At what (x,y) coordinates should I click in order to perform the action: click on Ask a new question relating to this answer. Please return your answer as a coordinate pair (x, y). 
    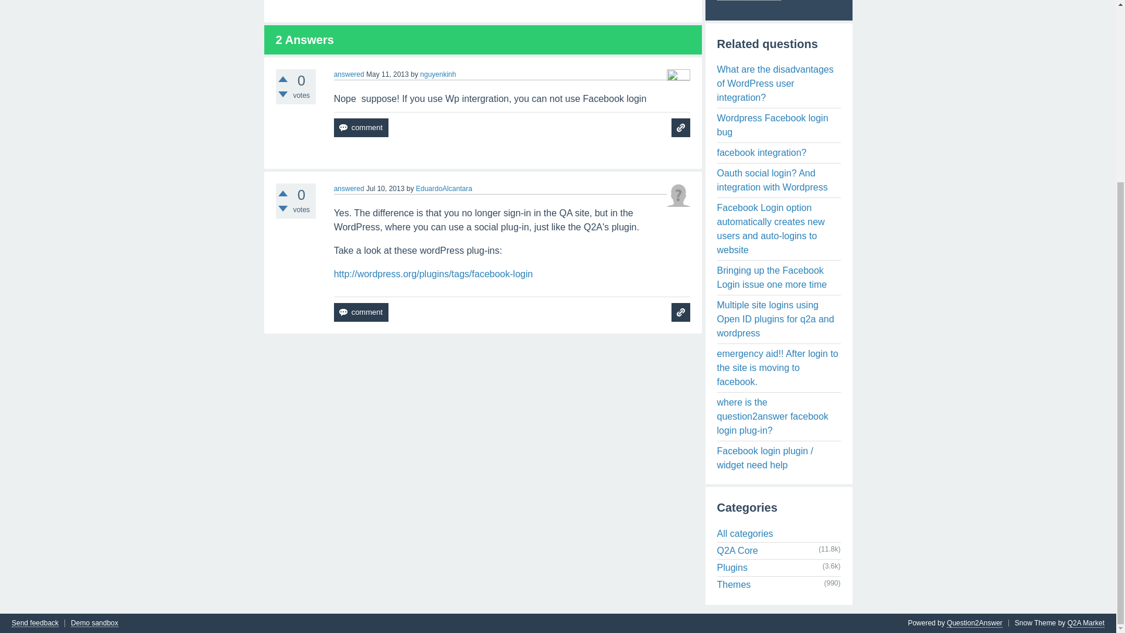
    Looking at the image, I should click on (681, 312).